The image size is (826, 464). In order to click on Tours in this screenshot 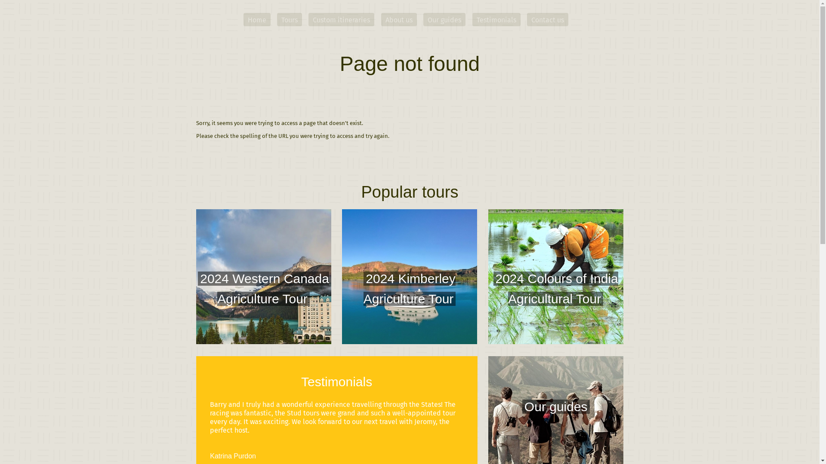, I will do `click(290, 20)`.